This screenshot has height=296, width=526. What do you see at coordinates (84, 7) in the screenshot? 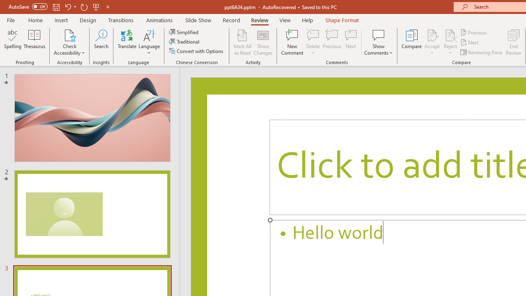
I see `Redo` at bounding box center [84, 7].